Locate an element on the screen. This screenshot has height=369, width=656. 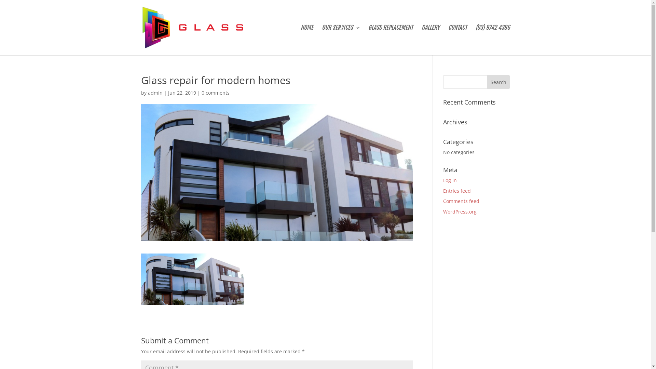
Entries feed is located at coordinates (457, 191).